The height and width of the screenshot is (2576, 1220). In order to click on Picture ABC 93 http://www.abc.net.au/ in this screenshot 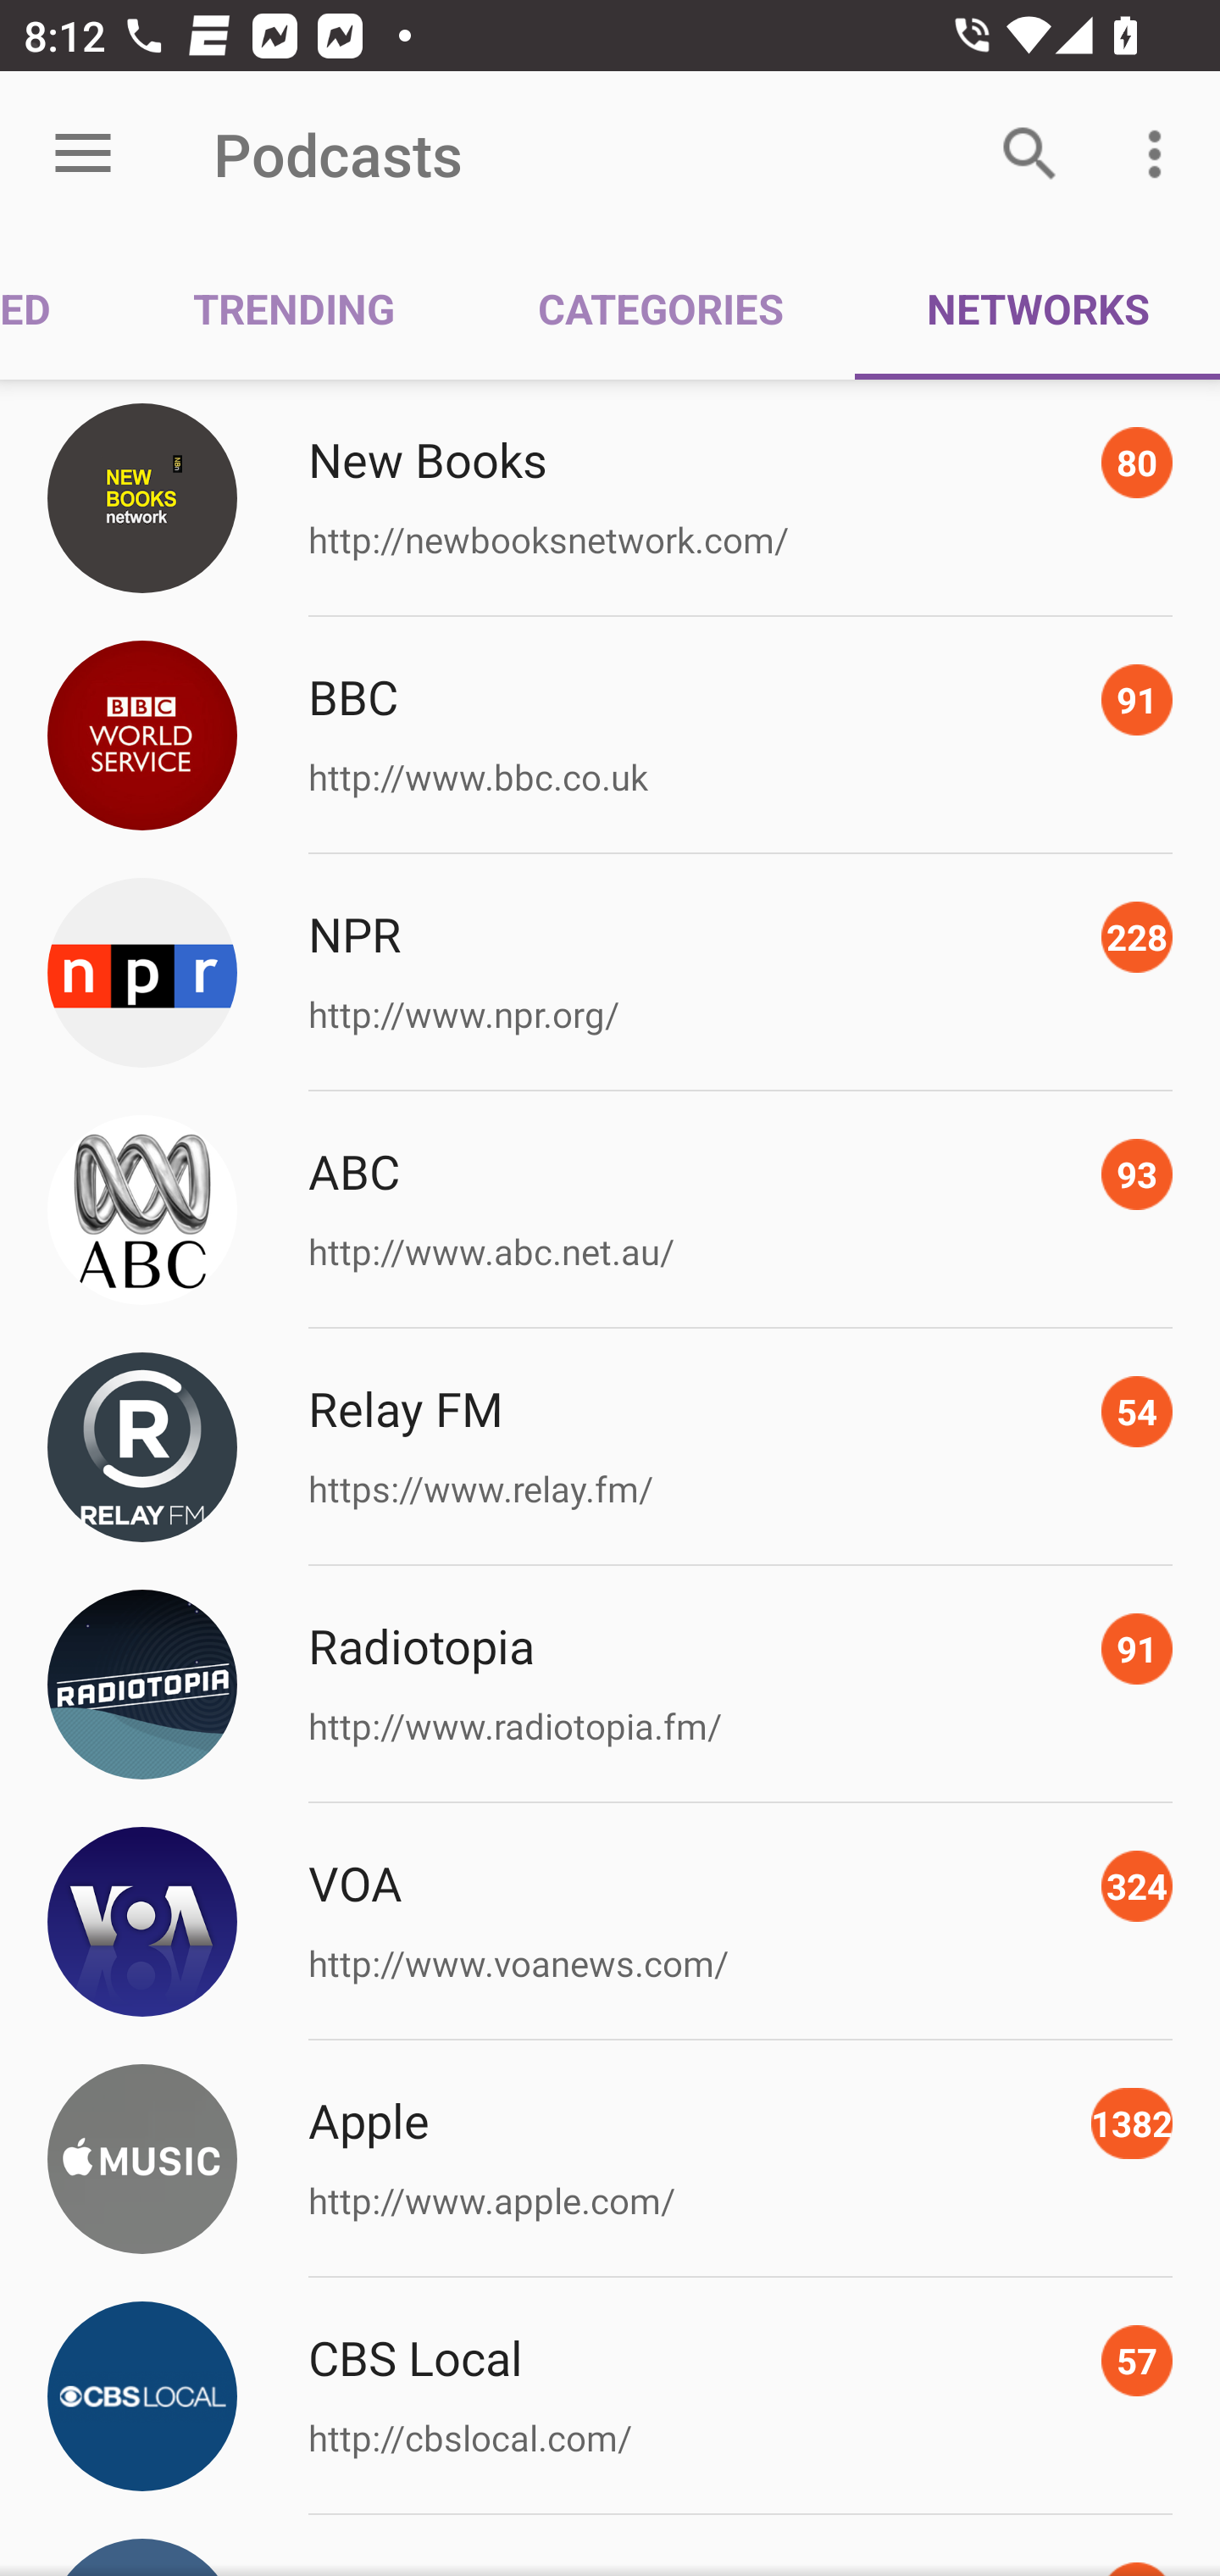, I will do `click(610, 1210)`.